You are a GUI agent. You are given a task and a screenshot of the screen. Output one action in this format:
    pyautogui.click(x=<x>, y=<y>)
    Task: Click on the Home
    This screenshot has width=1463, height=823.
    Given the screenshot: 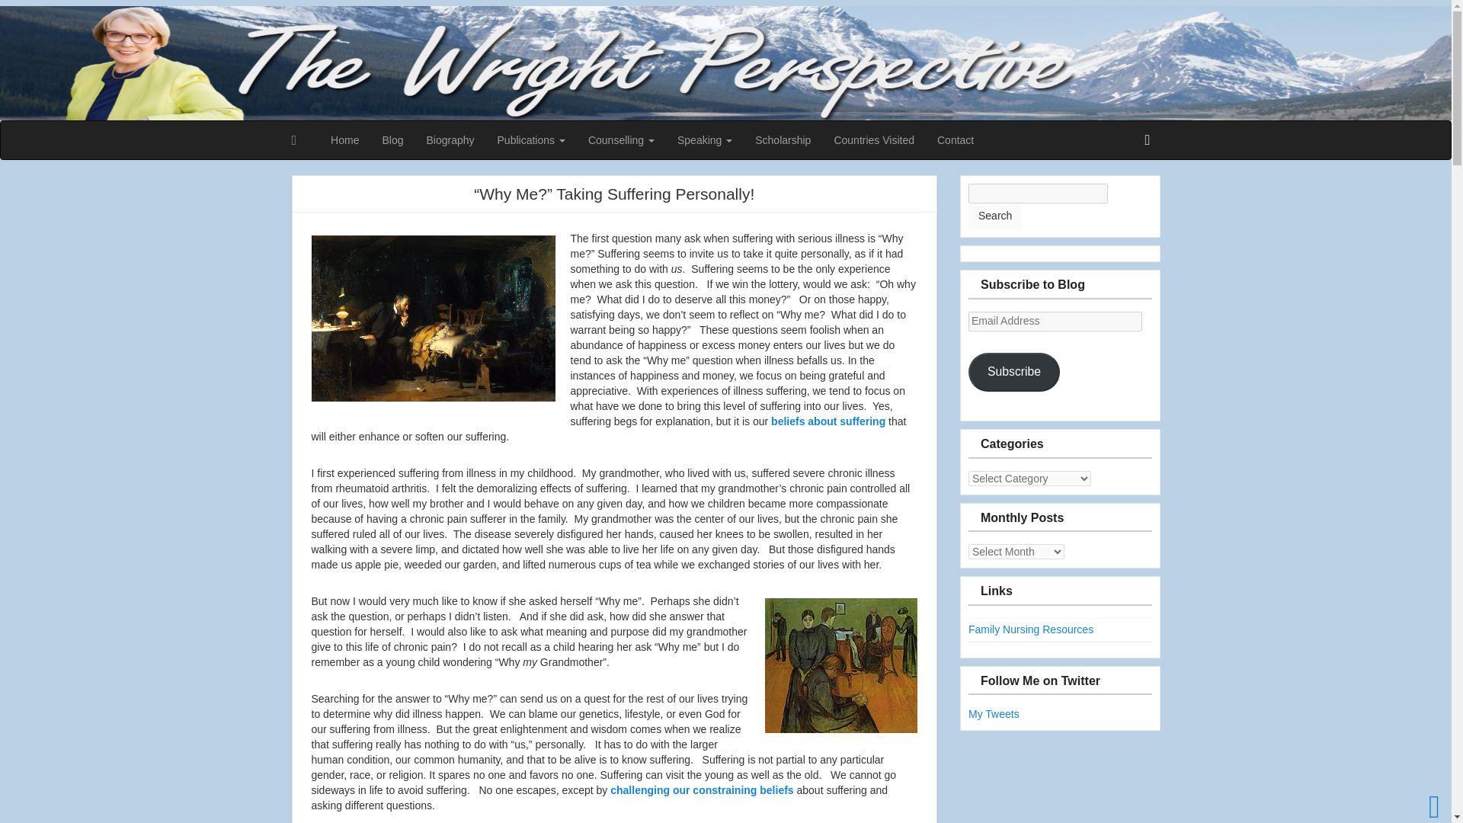 What is the action you would take?
    pyautogui.click(x=344, y=140)
    